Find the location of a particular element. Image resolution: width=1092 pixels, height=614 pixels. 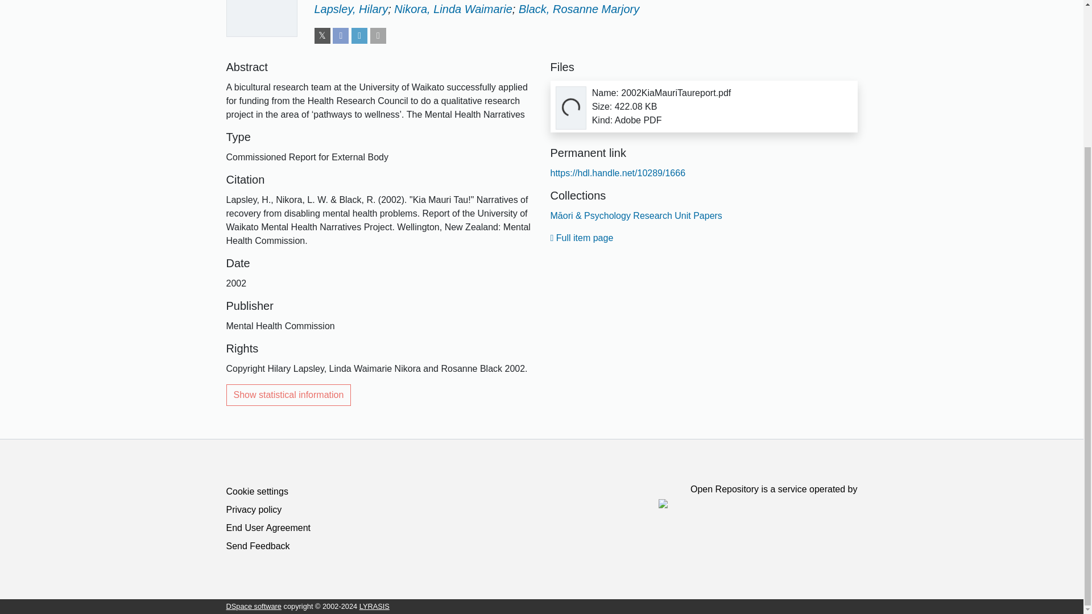

Full item page is located at coordinates (582, 238).